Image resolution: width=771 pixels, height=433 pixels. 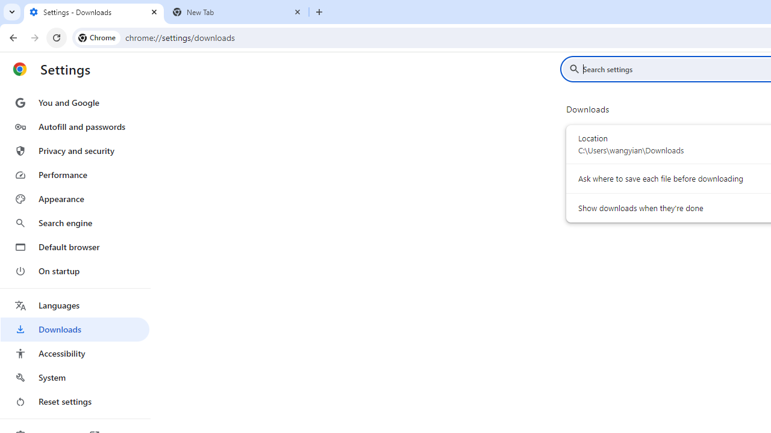 What do you see at coordinates (75, 330) in the screenshot?
I see `Downloads` at bounding box center [75, 330].